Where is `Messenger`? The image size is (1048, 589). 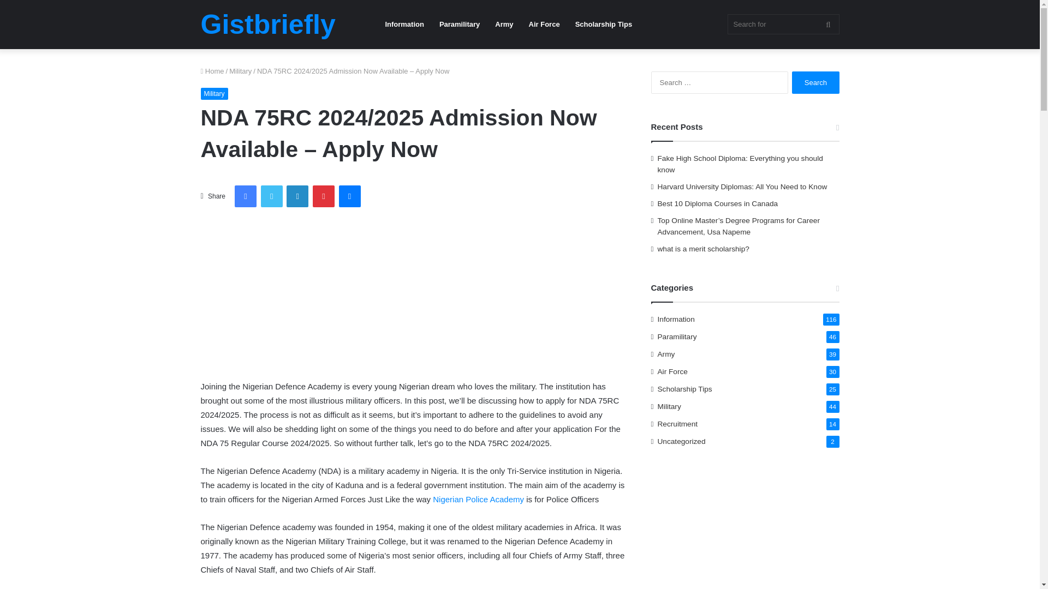 Messenger is located at coordinates (349, 196).